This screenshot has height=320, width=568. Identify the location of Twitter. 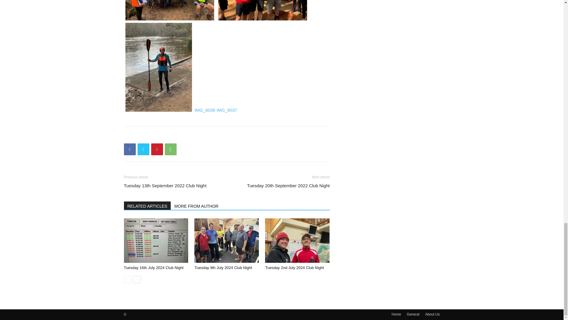
(143, 149).